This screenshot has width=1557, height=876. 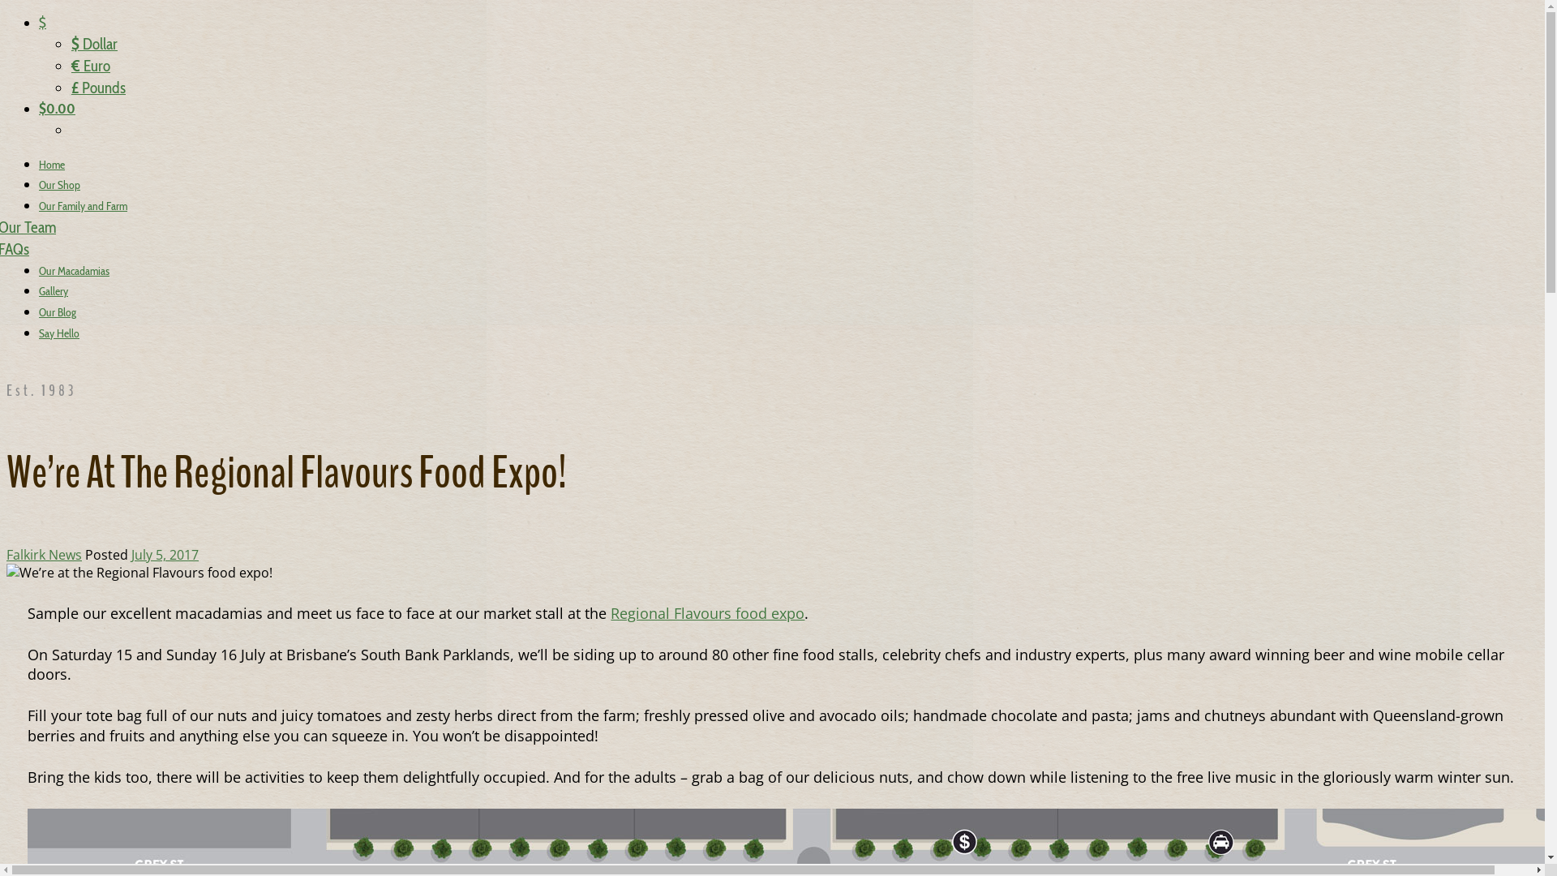 What do you see at coordinates (60, 185) in the screenshot?
I see `Our Shop` at bounding box center [60, 185].